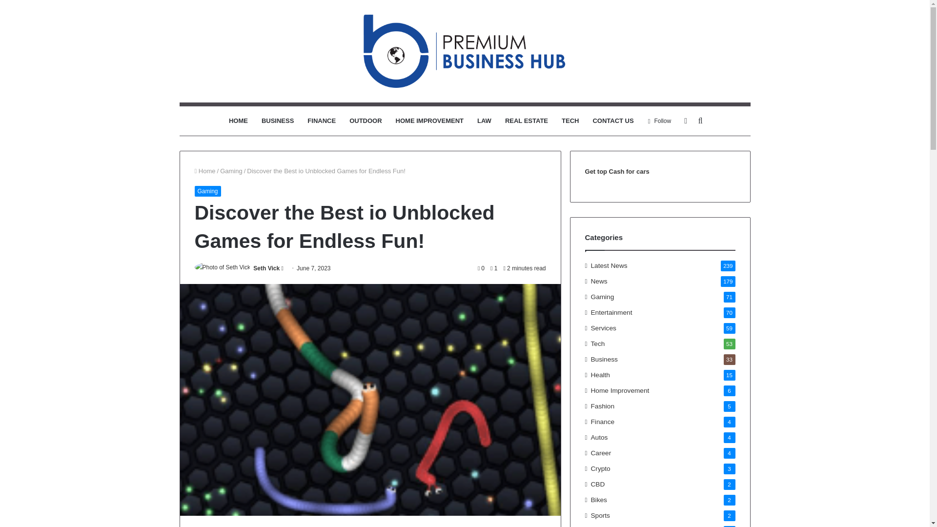  I want to click on Gaming, so click(207, 191).